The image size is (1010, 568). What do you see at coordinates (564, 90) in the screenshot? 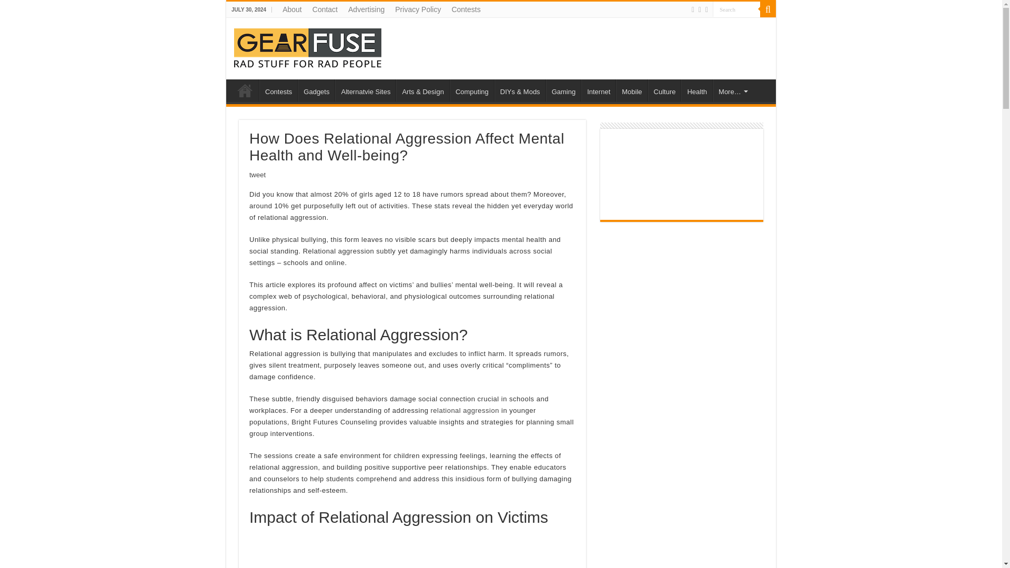
I see `Gaming` at bounding box center [564, 90].